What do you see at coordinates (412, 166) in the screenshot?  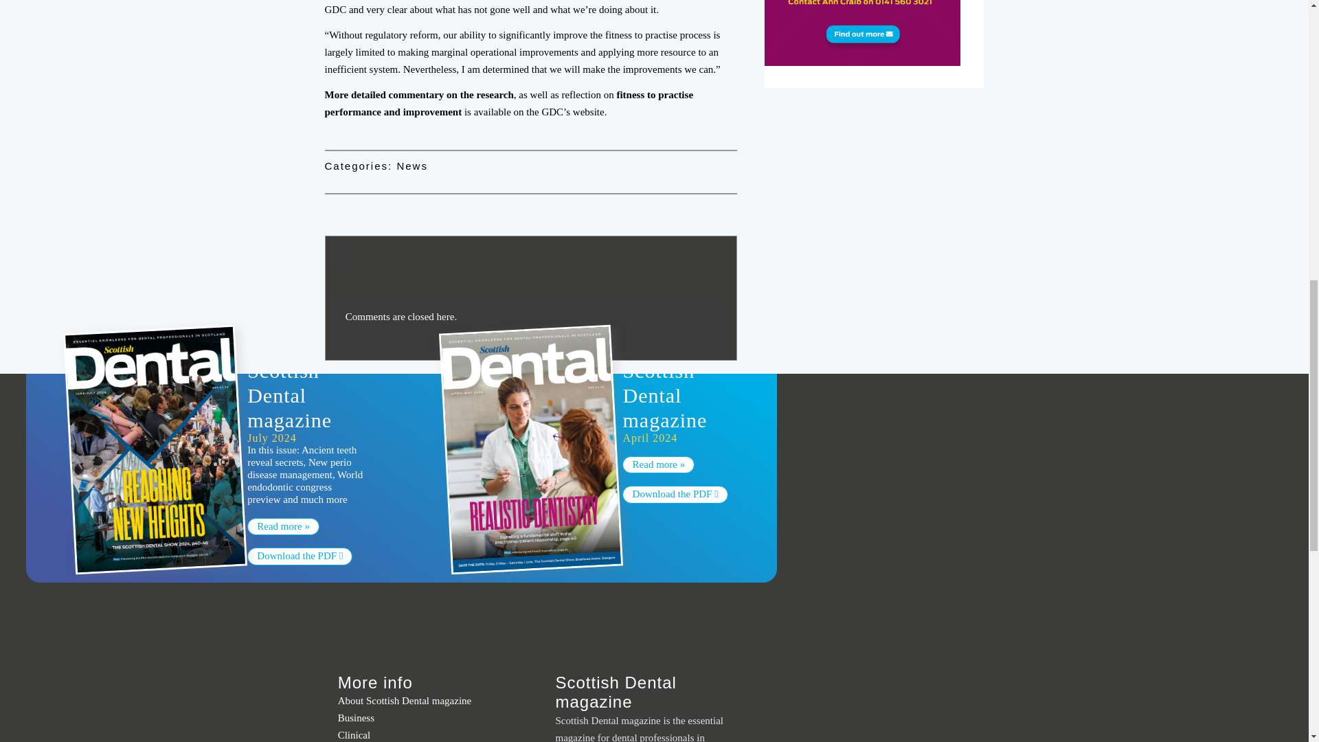 I see `News` at bounding box center [412, 166].